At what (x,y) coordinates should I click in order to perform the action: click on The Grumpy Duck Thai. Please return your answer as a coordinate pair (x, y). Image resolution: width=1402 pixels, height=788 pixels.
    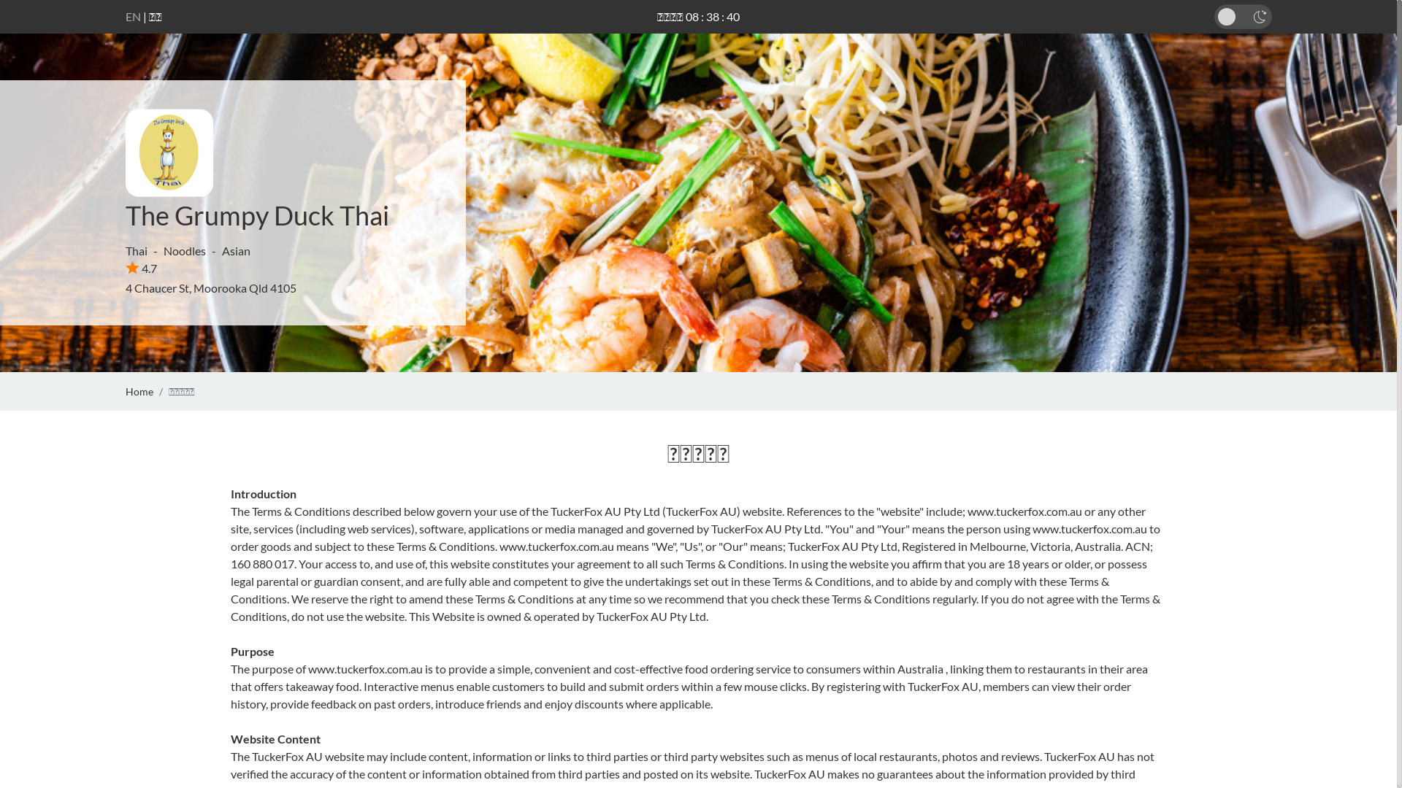
    Looking at the image, I should click on (257, 215).